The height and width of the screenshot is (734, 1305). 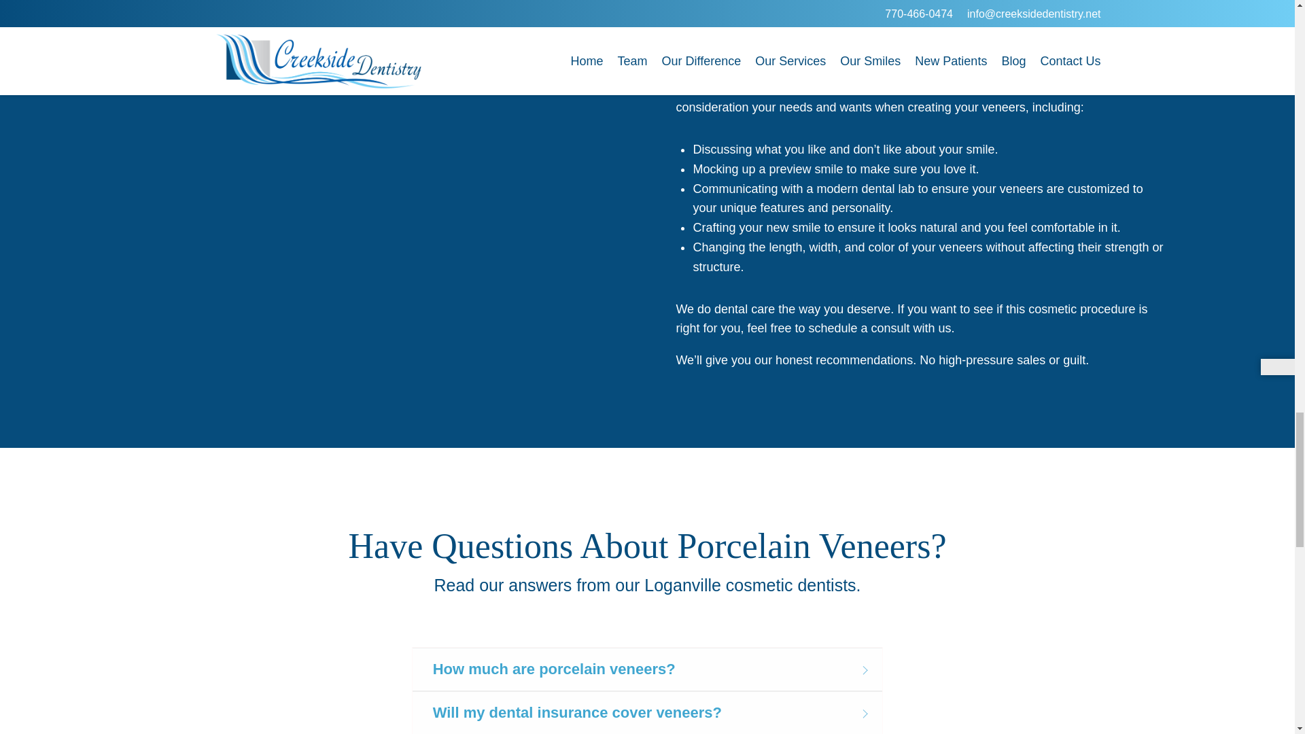 I want to click on Will my dental insurance cover veneers?, so click(x=647, y=713).